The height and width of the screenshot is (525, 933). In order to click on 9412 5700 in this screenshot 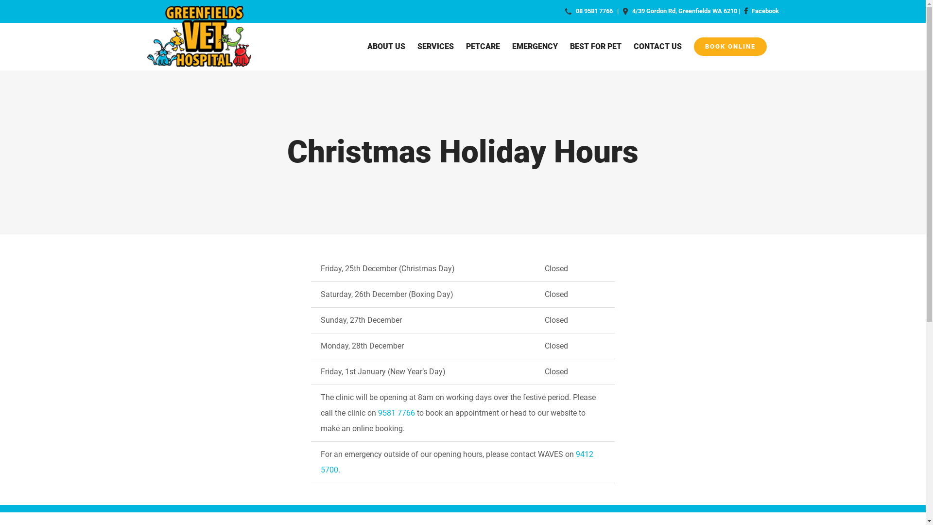, I will do `click(457, 462)`.